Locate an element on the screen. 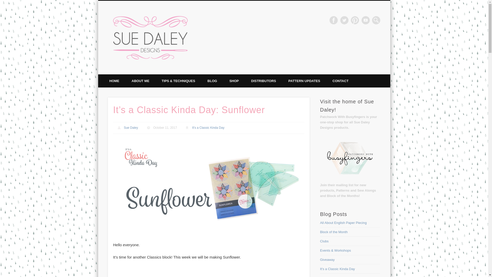 The image size is (492, 277). My Designs is located at coordinates (329, 276).